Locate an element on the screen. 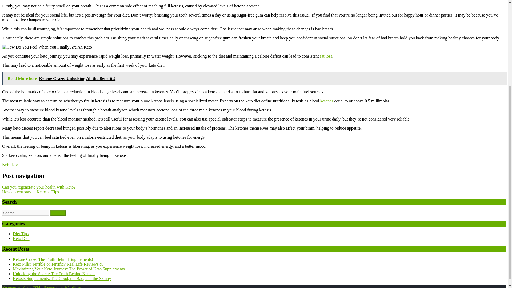 This screenshot has height=288, width=512. Search is located at coordinates (58, 213).